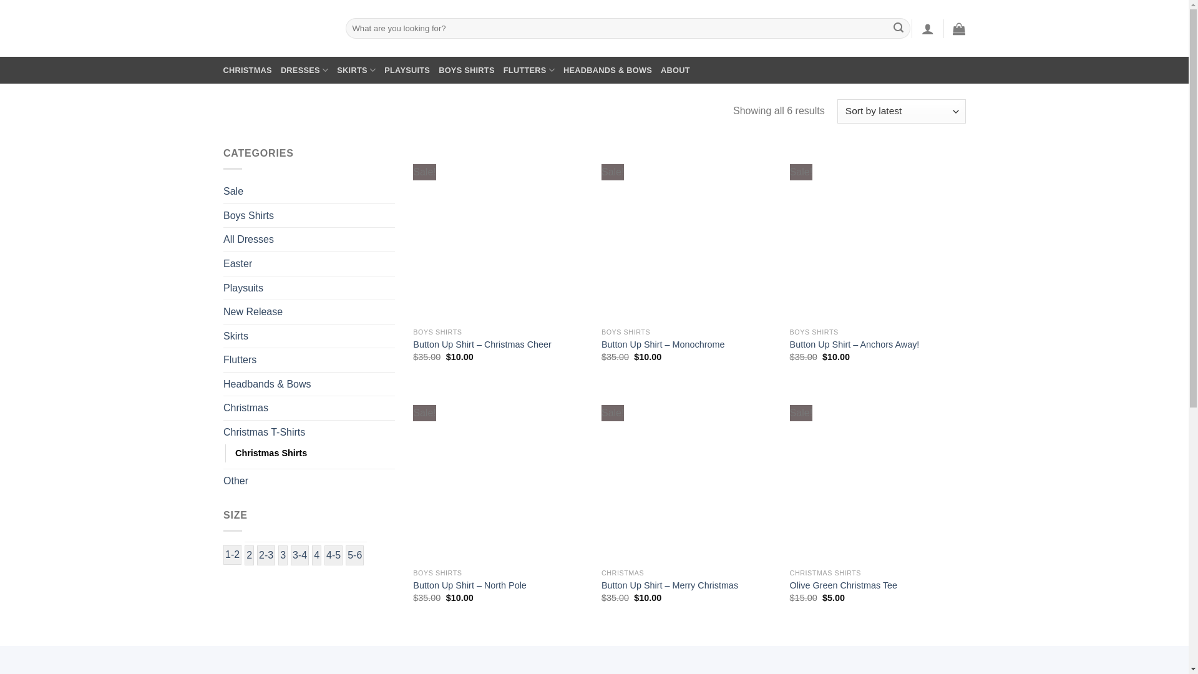  Describe the element at coordinates (309, 240) in the screenshot. I see `All Dresses` at that location.